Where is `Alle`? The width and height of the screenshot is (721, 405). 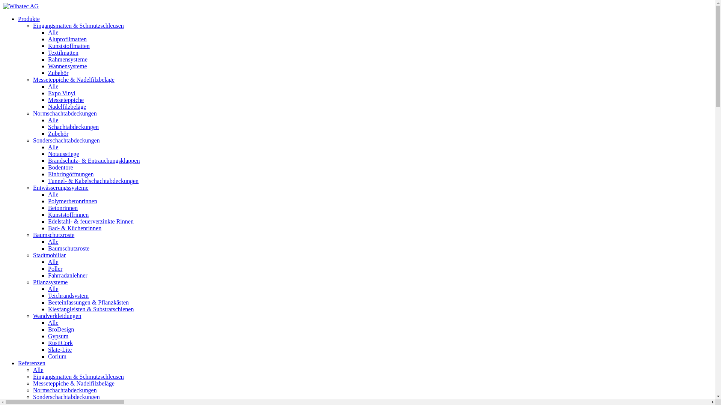 Alle is located at coordinates (53, 322).